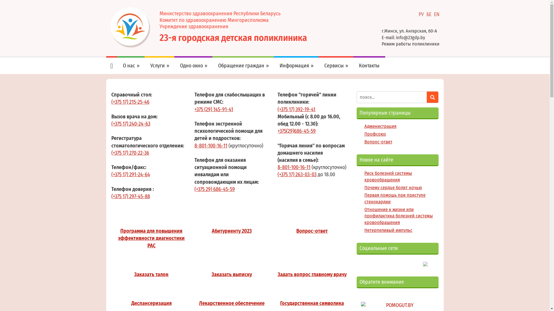 The width and height of the screenshot is (554, 311). I want to click on +375(29)686-45-59, so click(297, 131).